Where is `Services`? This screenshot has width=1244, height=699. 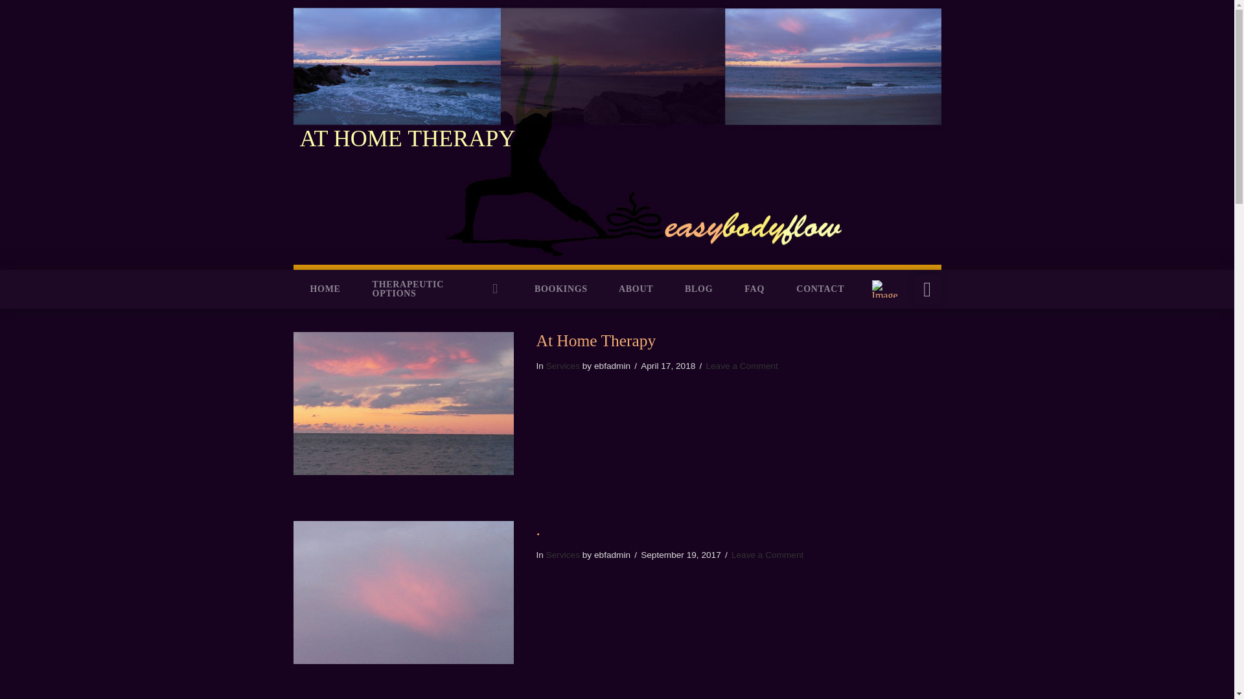 Services is located at coordinates (562, 555).